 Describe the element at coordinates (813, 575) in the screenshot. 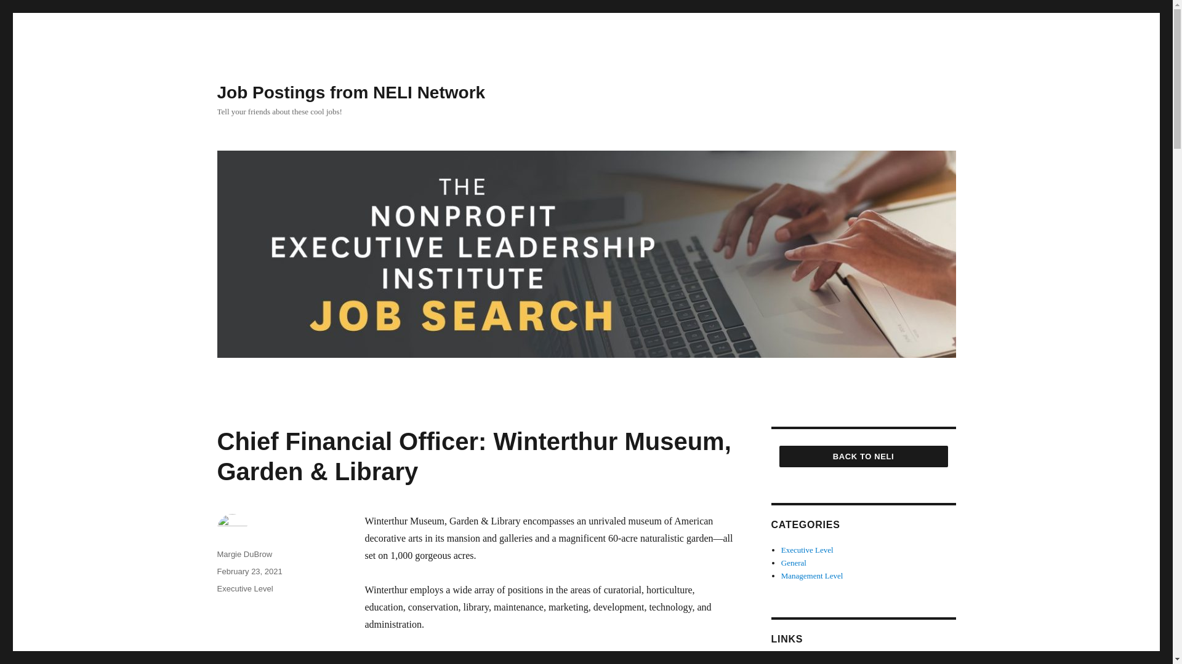

I see `Management Level` at that location.